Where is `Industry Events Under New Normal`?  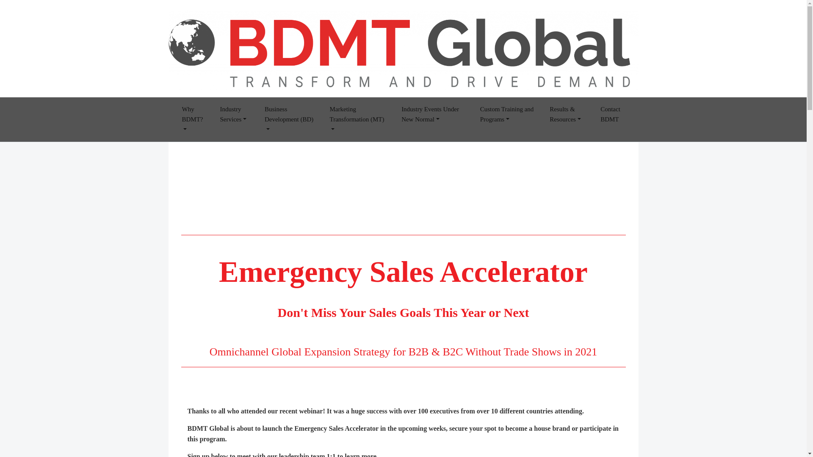 Industry Events Under New Normal is located at coordinates (434, 119).